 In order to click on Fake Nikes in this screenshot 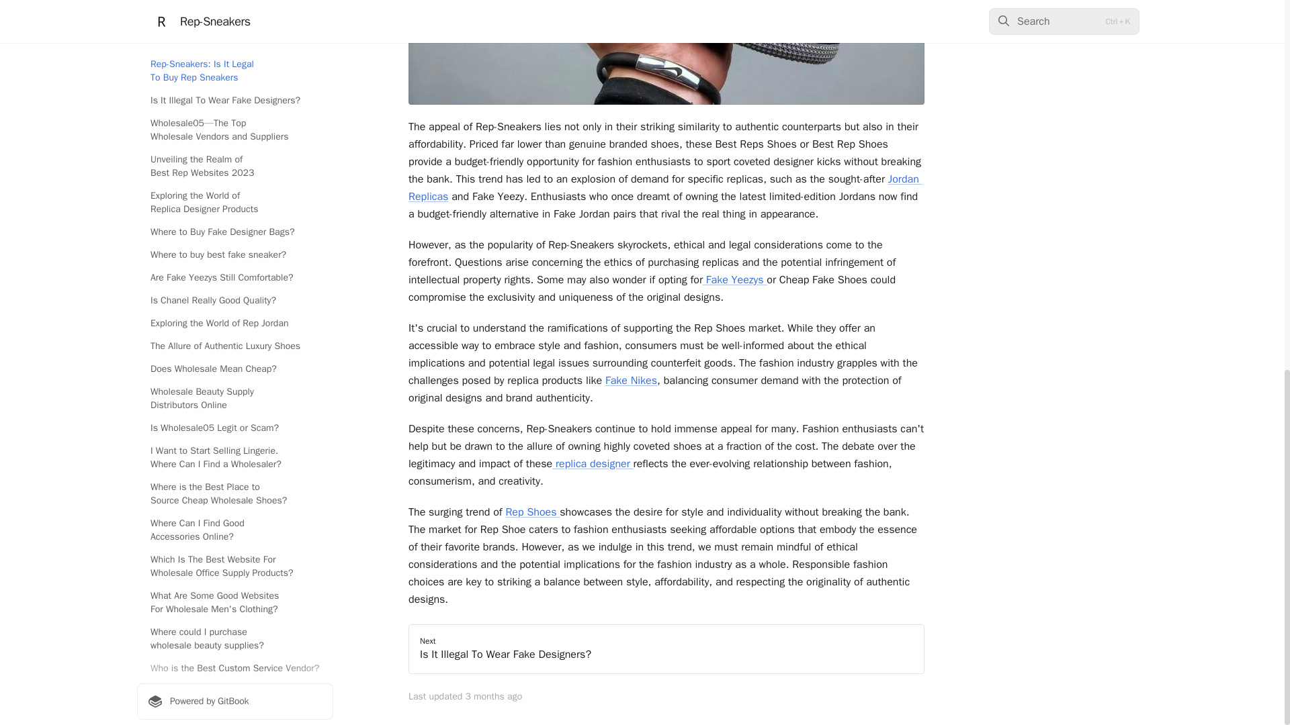, I will do `click(630, 380)`.